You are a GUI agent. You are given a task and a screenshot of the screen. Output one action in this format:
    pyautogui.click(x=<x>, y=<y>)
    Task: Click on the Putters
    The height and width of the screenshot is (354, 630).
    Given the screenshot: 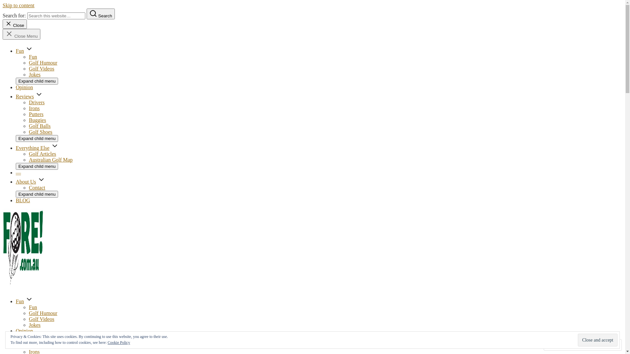 What is the action you would take?
    pyautogui.click(x=36, y=114)
    